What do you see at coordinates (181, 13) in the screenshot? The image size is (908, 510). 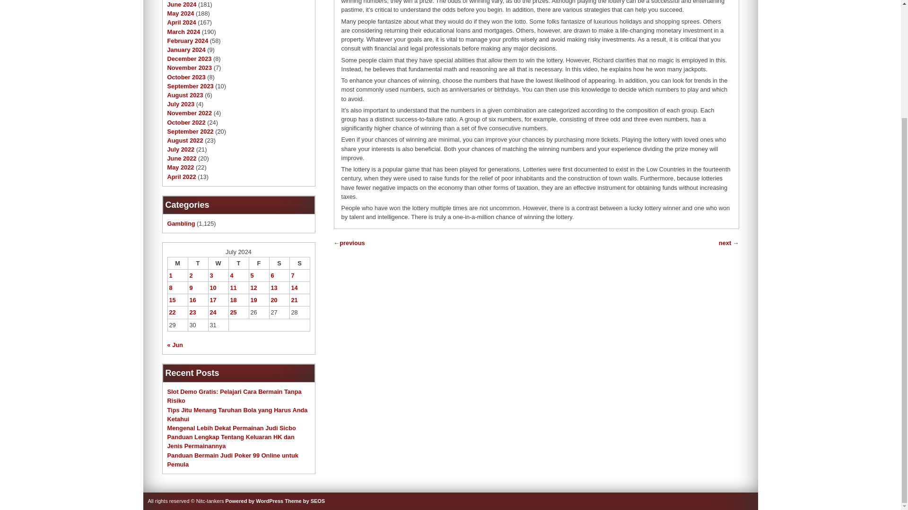 I see `May 2024` at bounding box center [181, 13].